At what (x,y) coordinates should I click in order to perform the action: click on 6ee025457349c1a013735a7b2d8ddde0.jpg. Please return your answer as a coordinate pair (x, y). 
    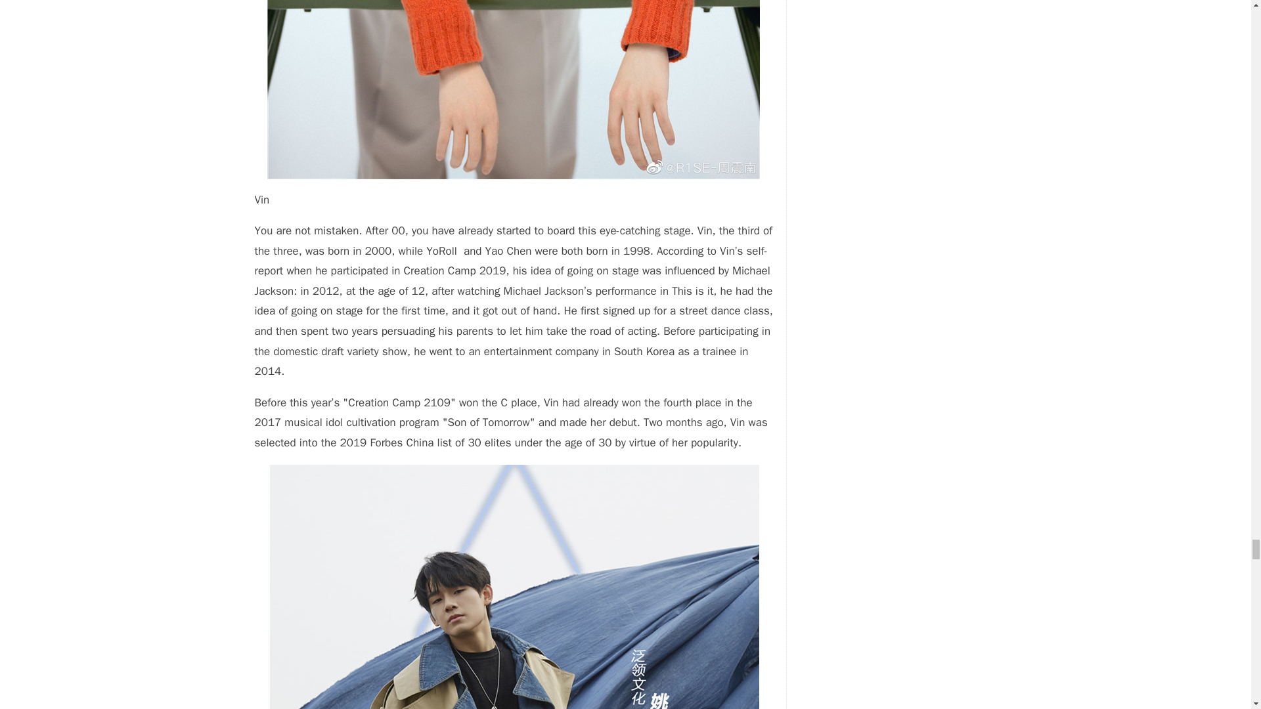
    Looking at the image, I should click on (514, 89).